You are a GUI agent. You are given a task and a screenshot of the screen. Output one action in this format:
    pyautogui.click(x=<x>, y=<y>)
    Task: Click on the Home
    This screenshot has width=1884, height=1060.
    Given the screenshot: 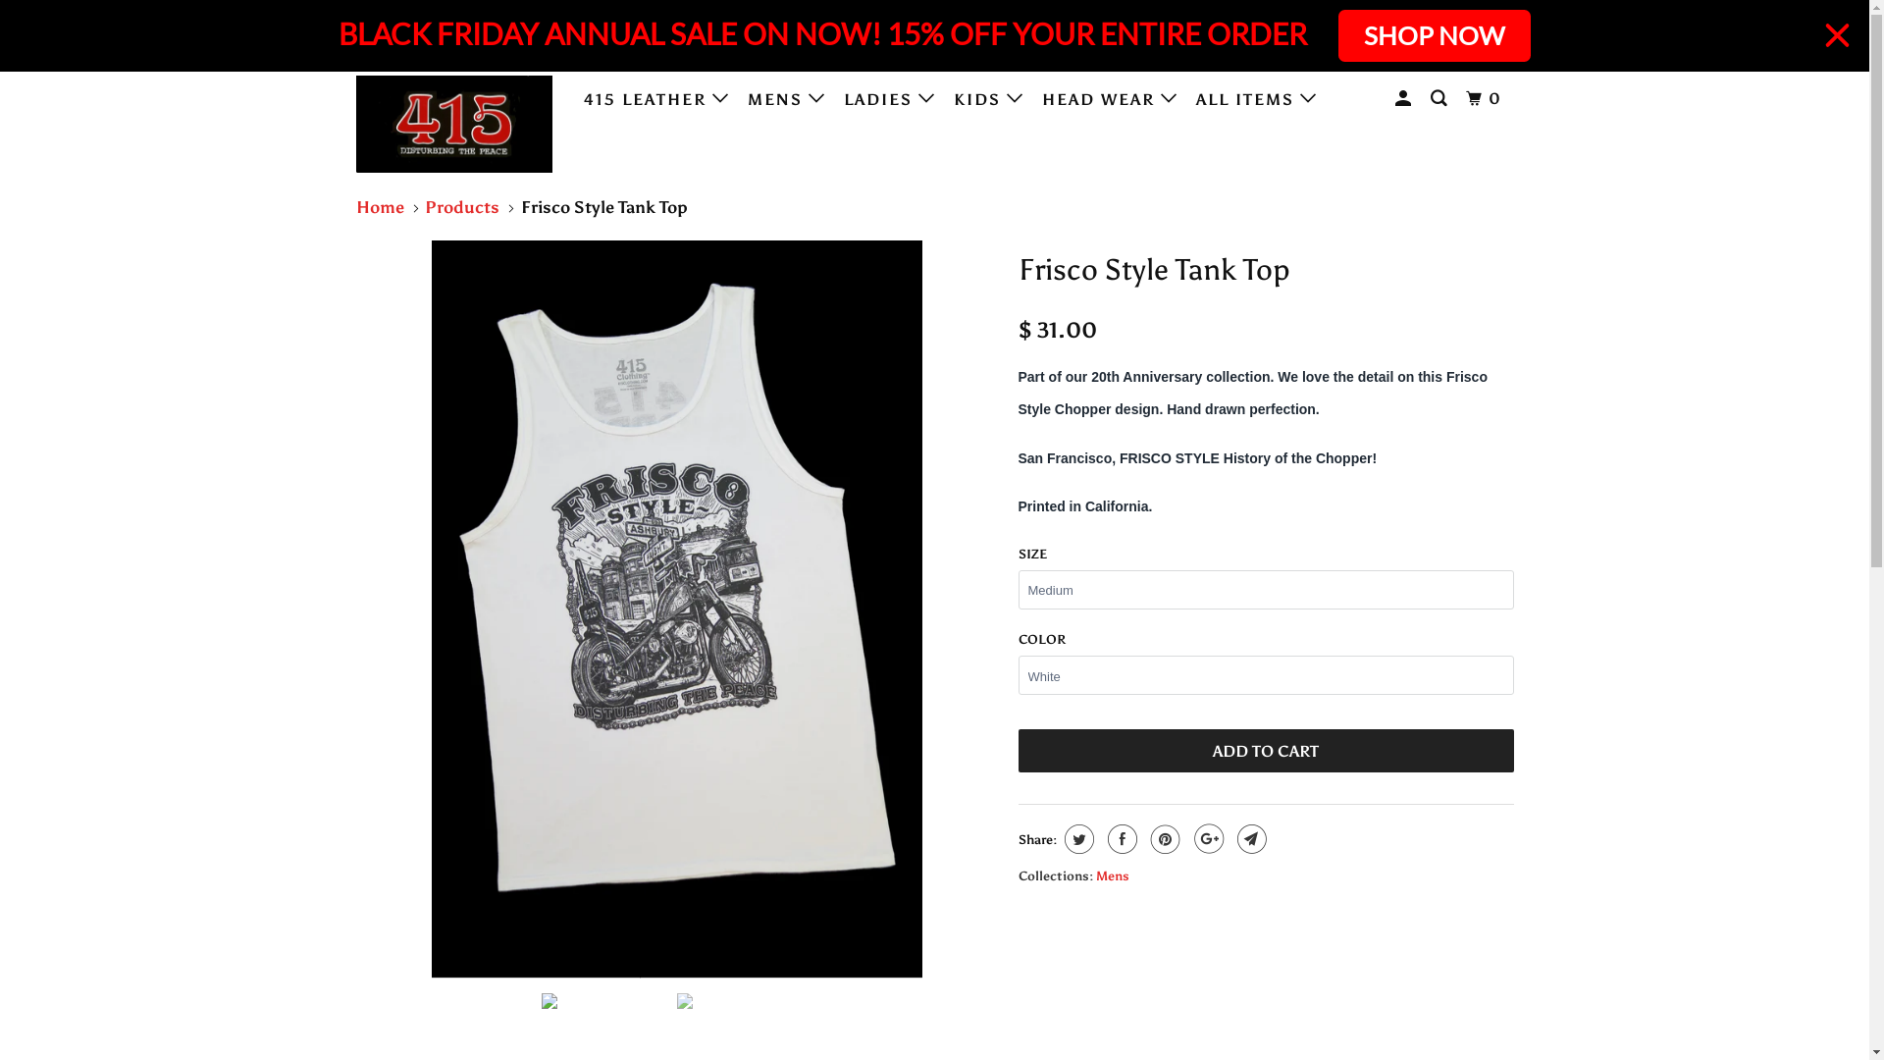 What is the action you would take?
    pyautogui.click(x=379, y=207)
    